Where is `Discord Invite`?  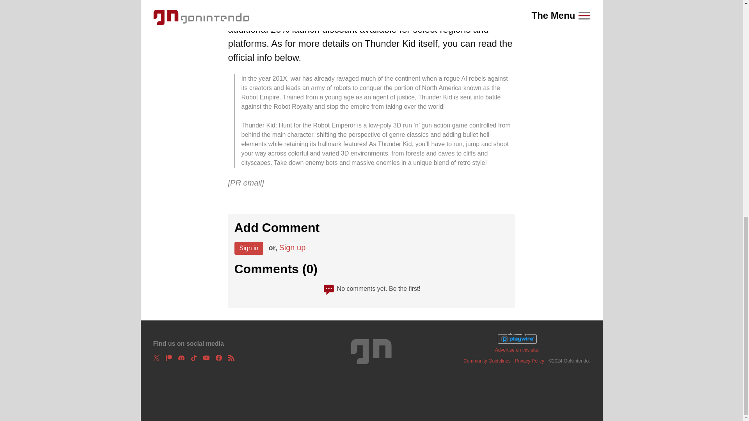 Discord Invite is located at coordinates (181, 358).